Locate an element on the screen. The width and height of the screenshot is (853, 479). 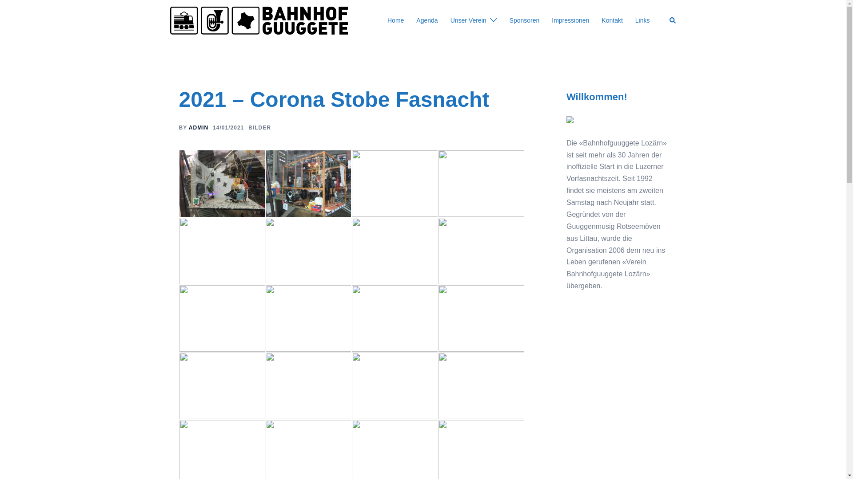
Unser Verein is located at coordinates (468, 21).